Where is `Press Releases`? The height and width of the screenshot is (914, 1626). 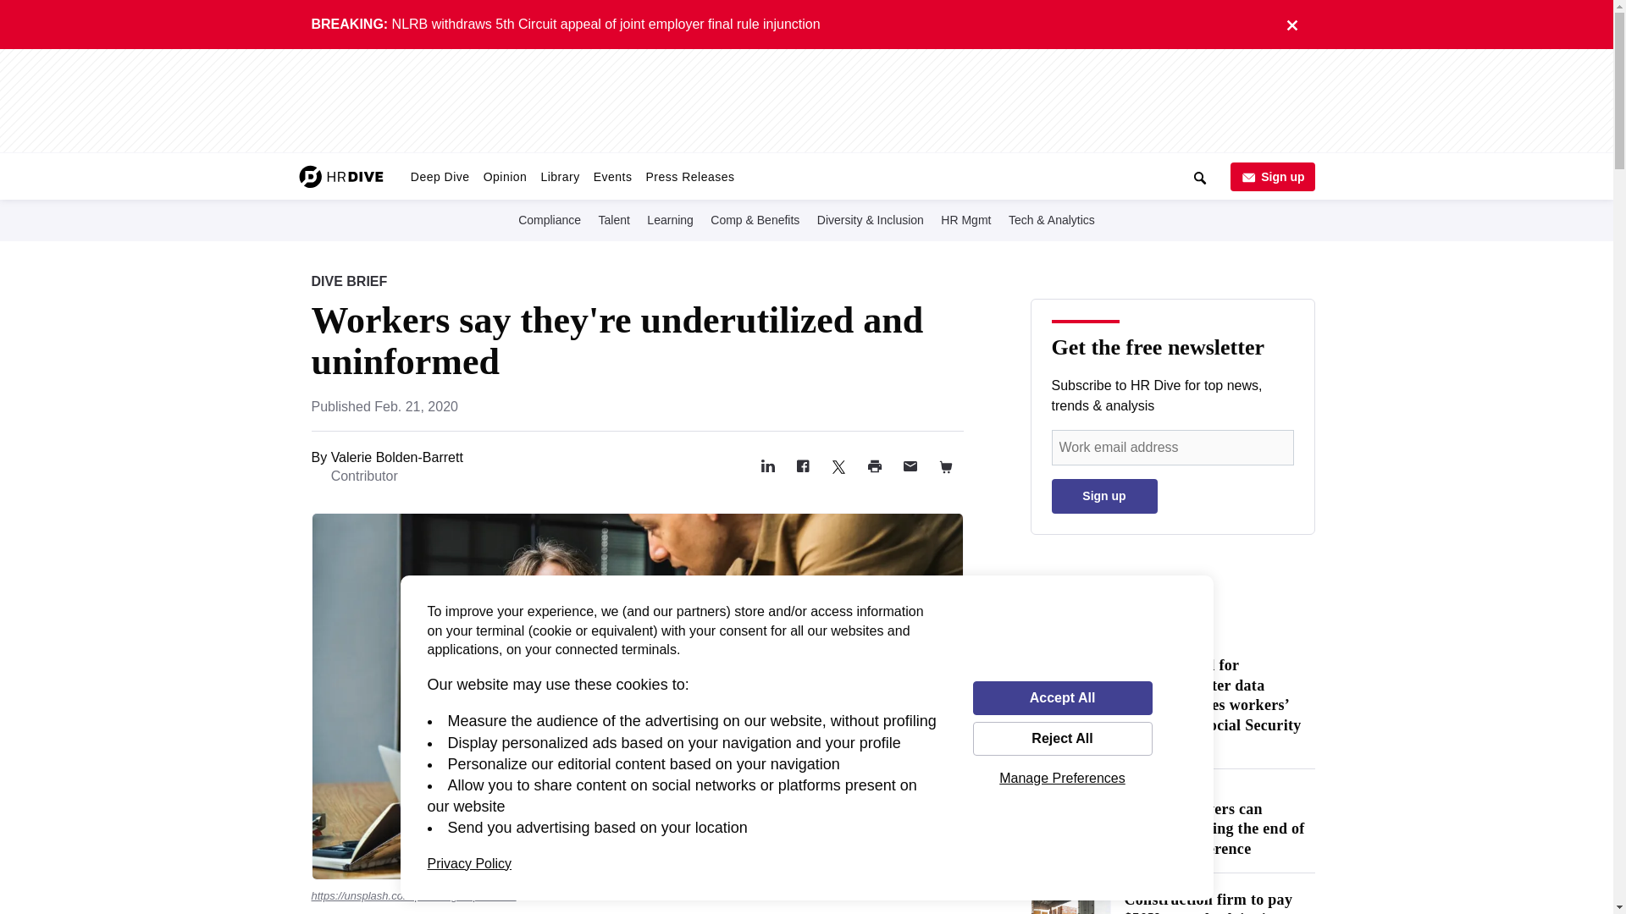
Press Releases is located at coordinates (689, 176).